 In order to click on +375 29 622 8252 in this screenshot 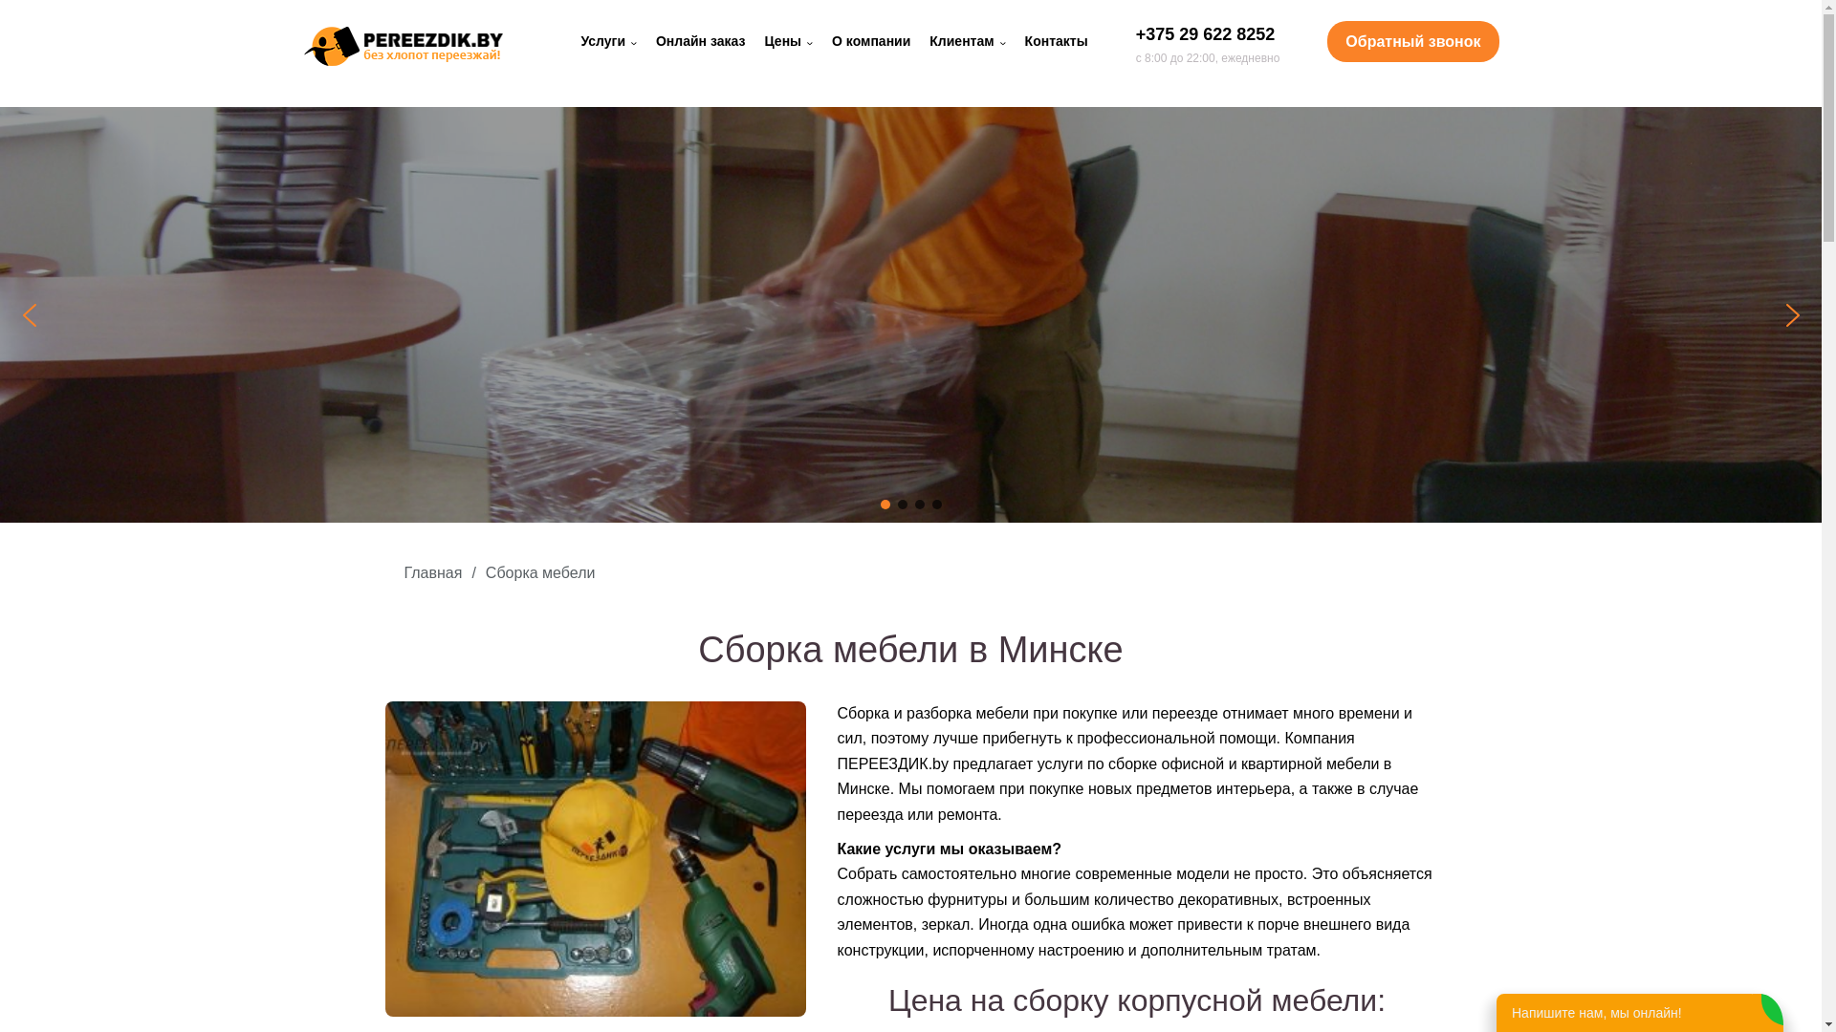, I will do `click(1206, 34)`.